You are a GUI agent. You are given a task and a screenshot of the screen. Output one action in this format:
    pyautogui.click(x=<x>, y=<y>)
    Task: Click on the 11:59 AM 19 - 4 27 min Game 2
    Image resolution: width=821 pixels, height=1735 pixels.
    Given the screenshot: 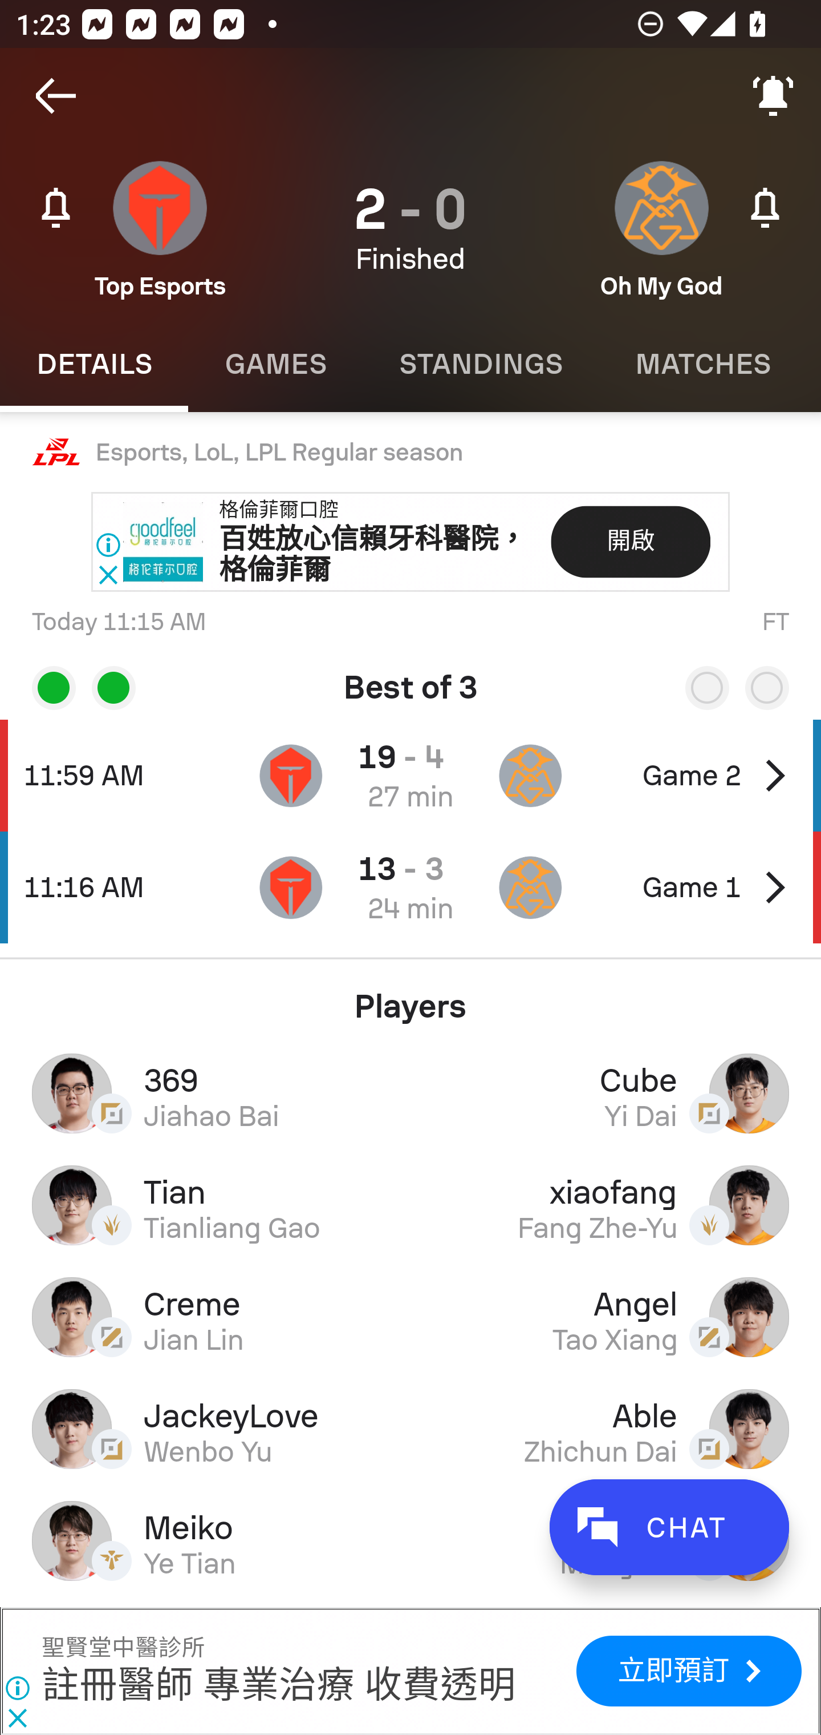 What is the action you would take?
    pyautogui.click(x=410, y=775)
    